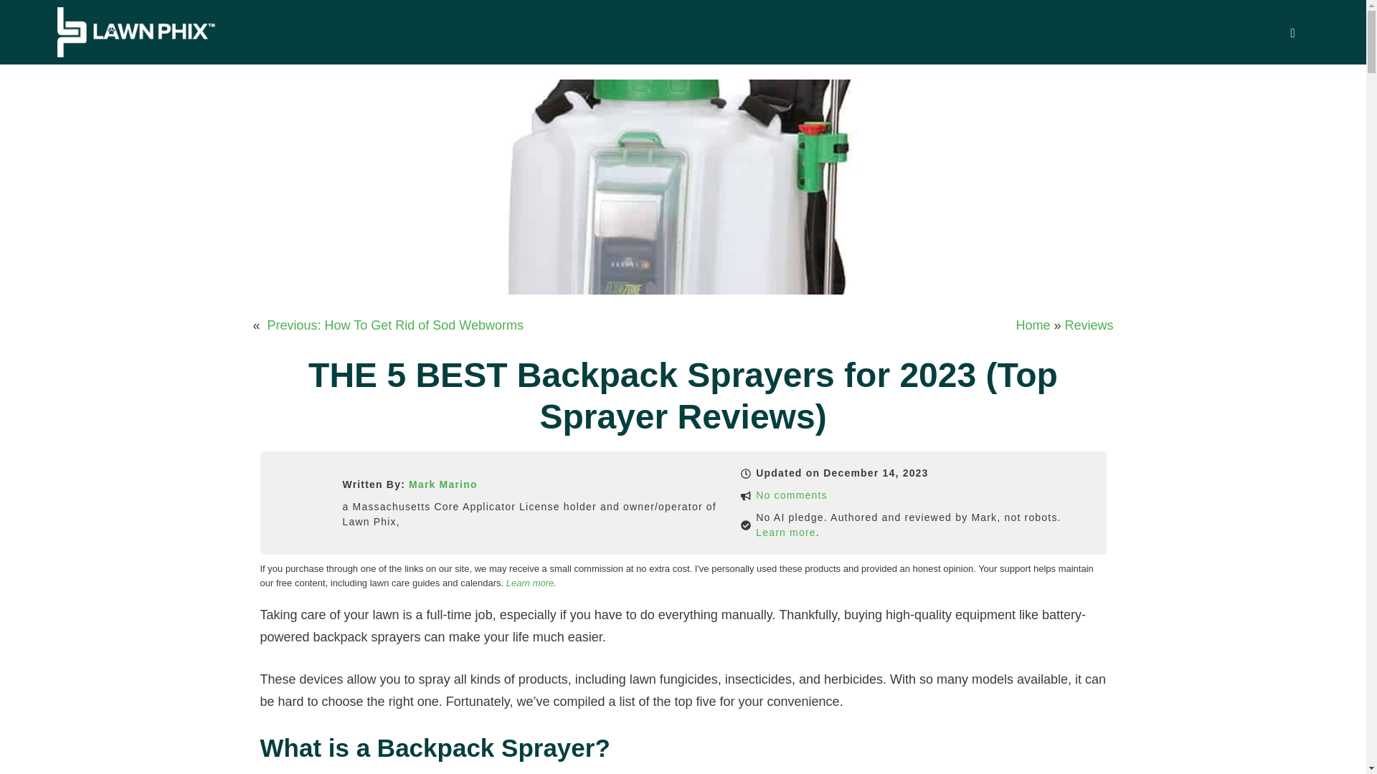 This screenshot has height=774, width=1377. Describe the element at coordinates (786, 532) in the screenshot. I see `Learn more` at that location.